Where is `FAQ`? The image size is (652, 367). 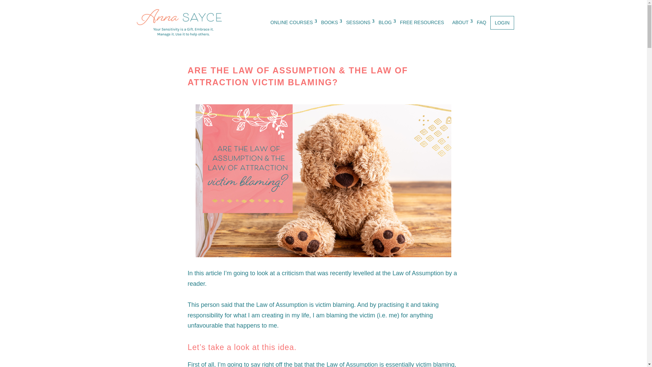
FAQ is located at coordinates (482, 23).